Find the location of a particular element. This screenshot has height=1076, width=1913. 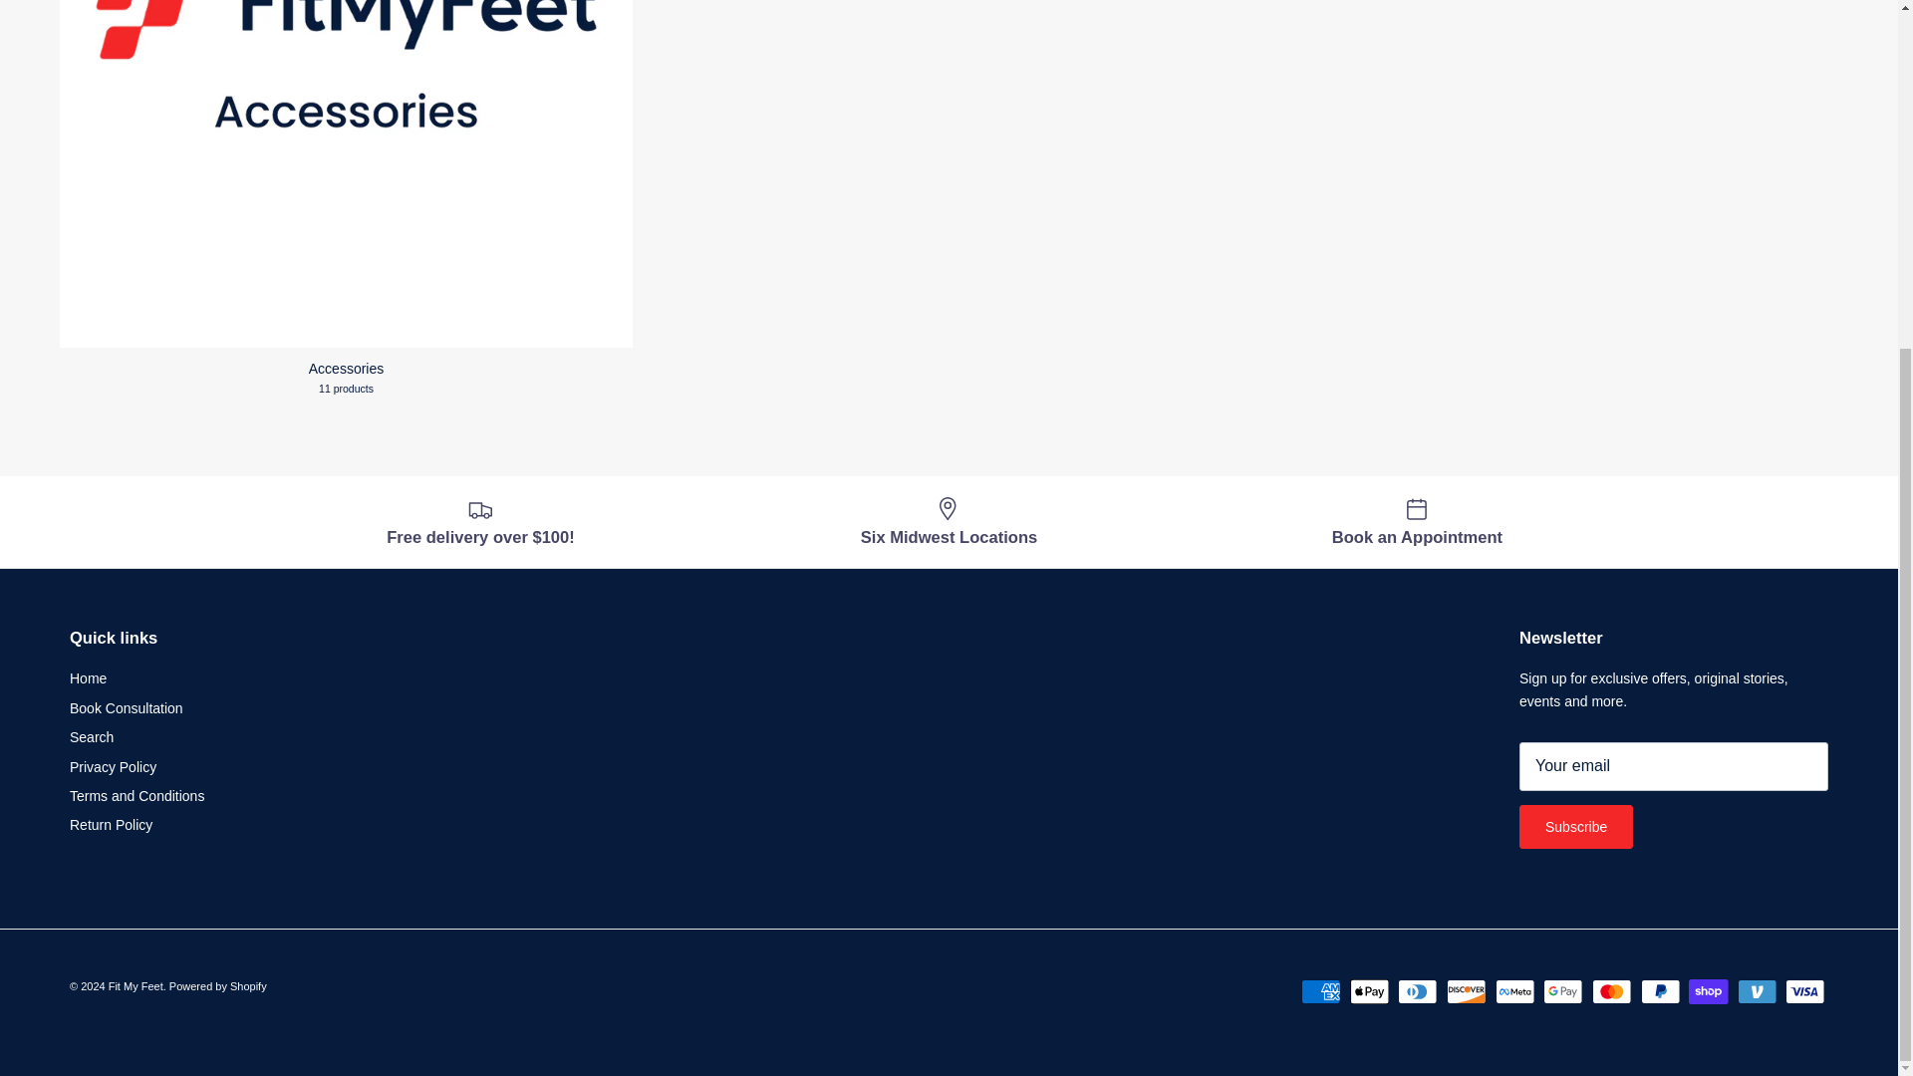

Venmo is located at coordinates (1757, 990).